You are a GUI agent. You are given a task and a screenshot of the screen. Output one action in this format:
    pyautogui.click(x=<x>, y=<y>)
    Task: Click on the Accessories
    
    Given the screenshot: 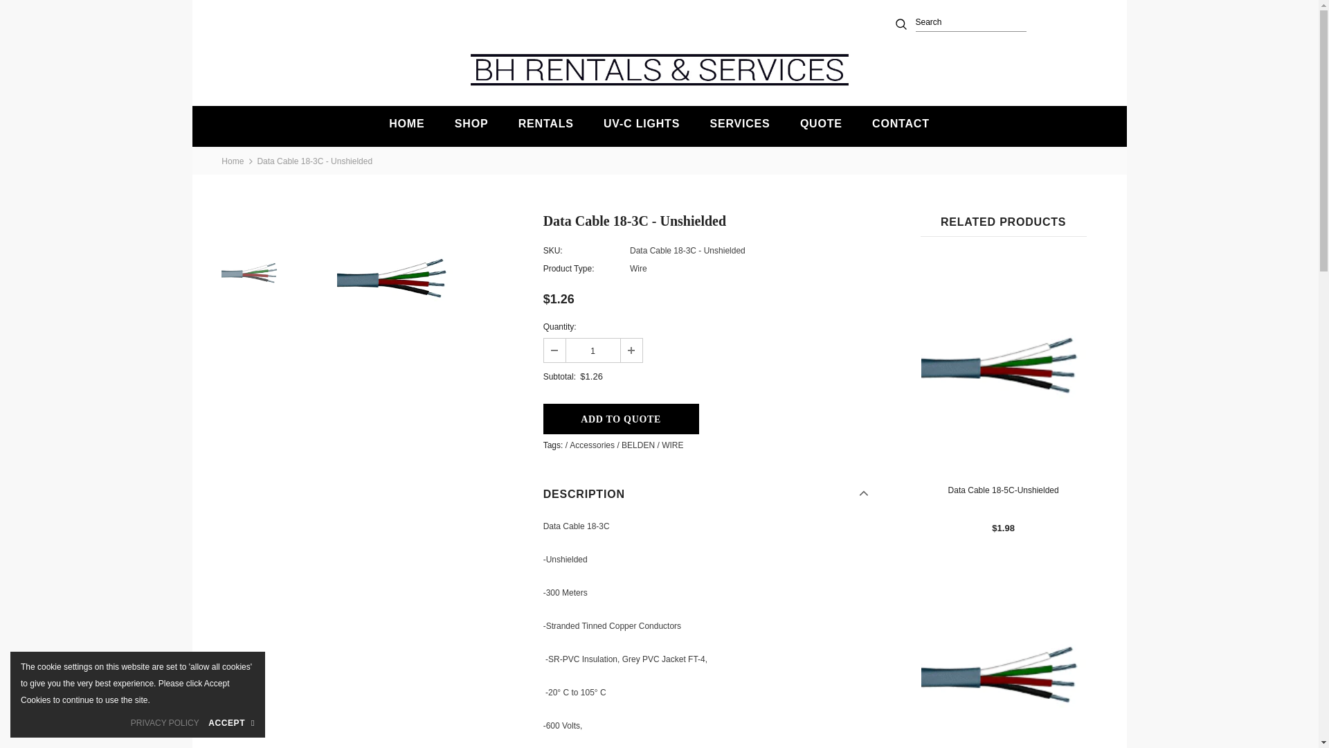 What is the action you would take?
    pyautogui.click(x=593, y=445)
    